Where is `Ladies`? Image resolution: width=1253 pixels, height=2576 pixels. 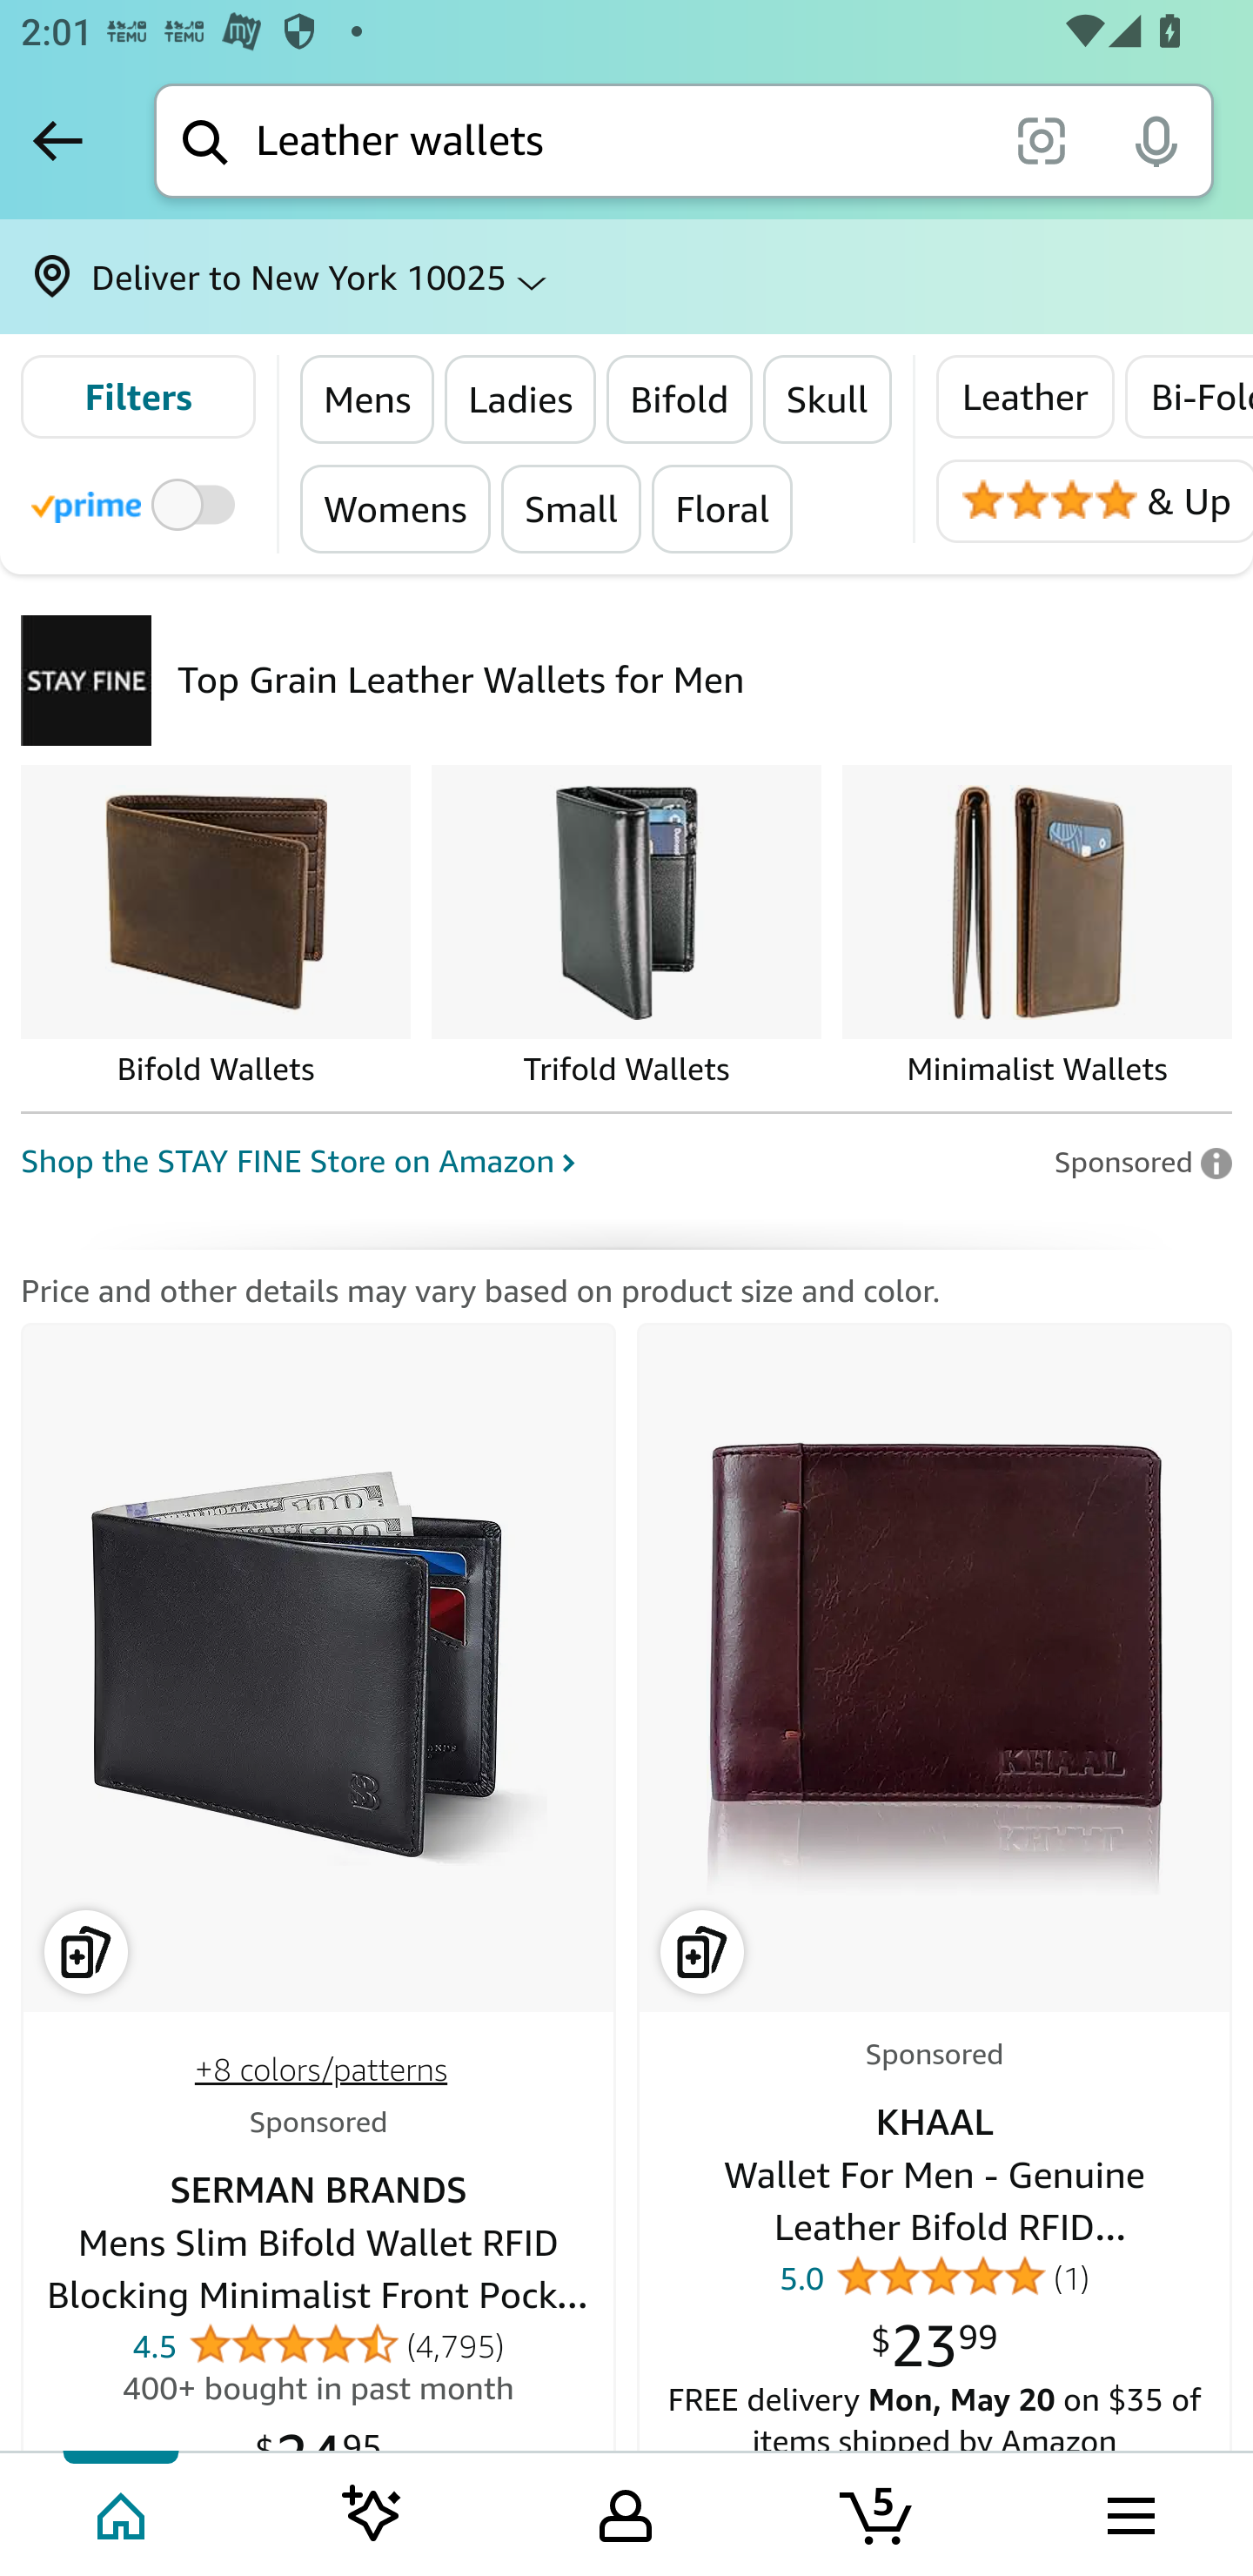
Ladies is located at coordinates (520, 399).